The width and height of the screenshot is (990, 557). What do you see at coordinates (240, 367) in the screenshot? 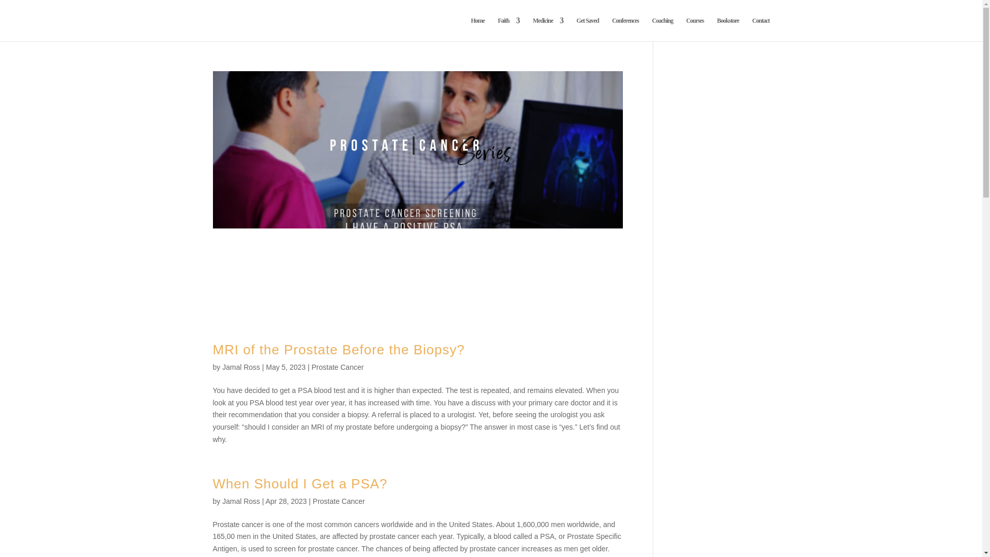
I see `Posts by Jamal Ross` at bounding box center [240, 367].